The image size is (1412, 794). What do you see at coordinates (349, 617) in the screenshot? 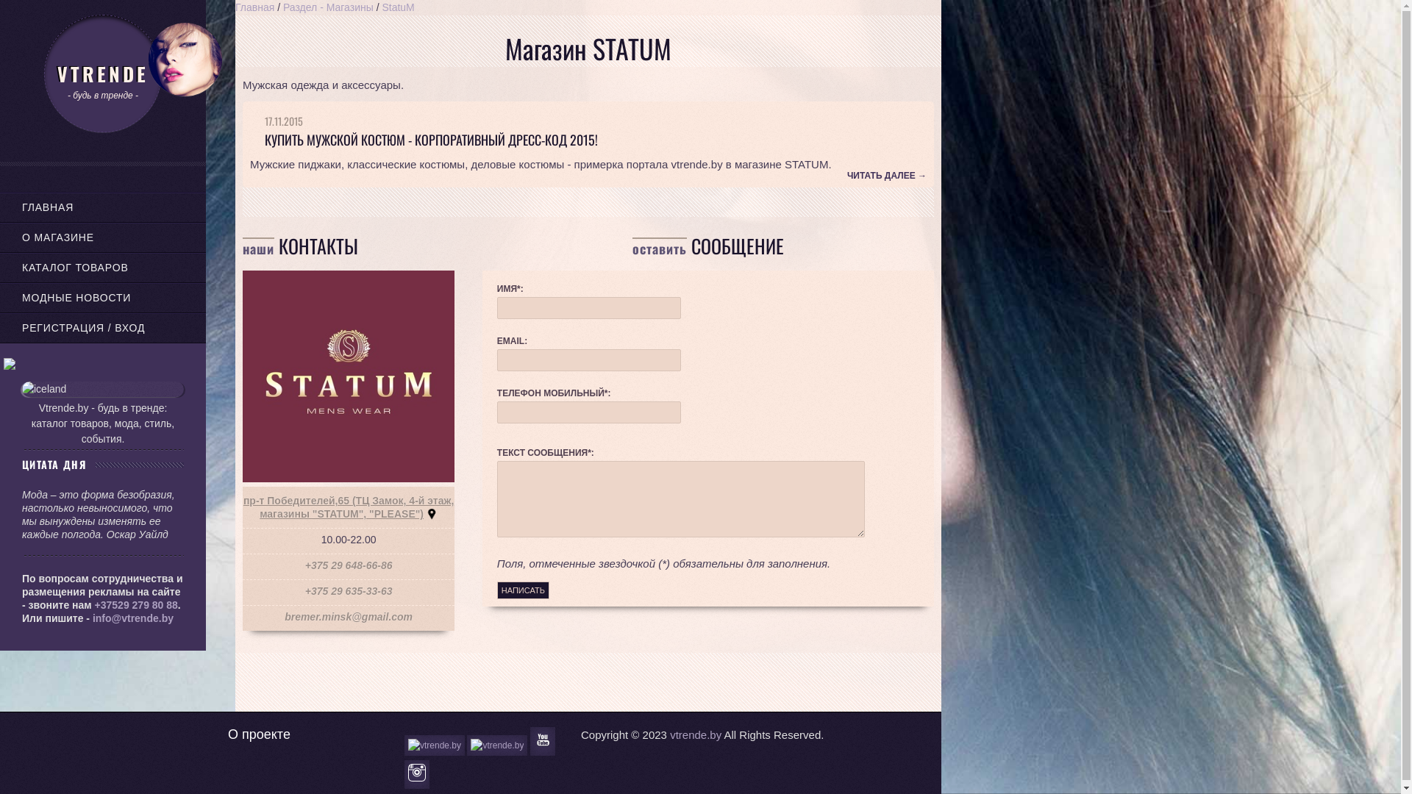
I see `bremer.minsk@gmail.com` at bounding box center [349, 617].